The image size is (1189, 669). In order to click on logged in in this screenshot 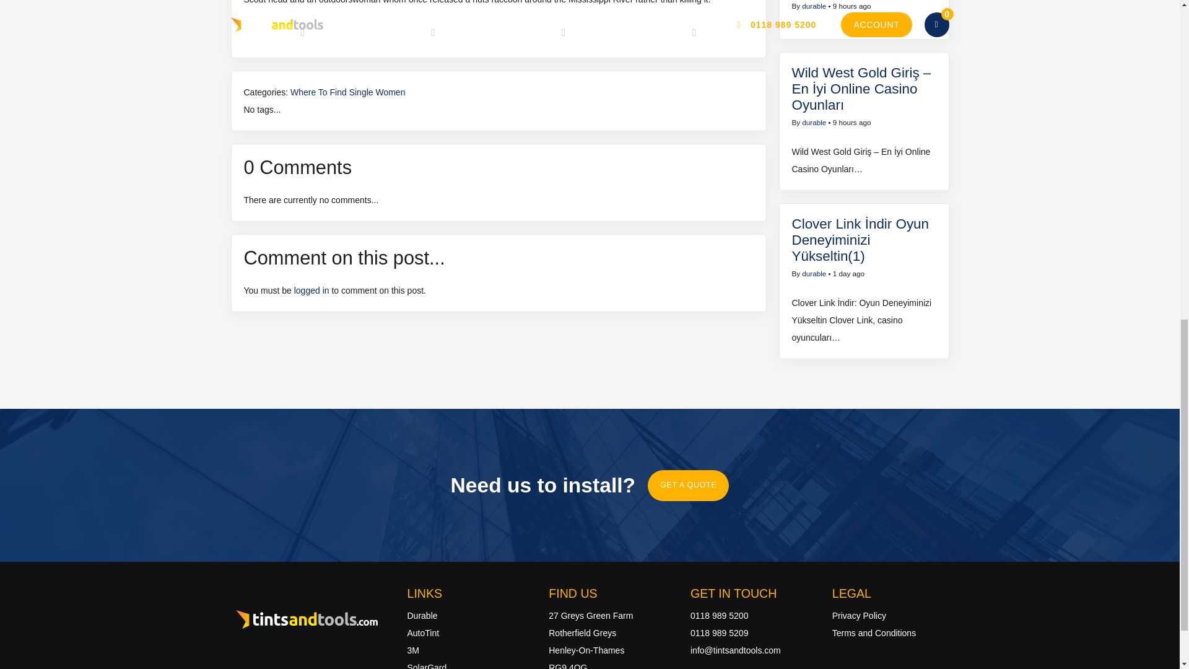, I will do `click(311, 291)`.